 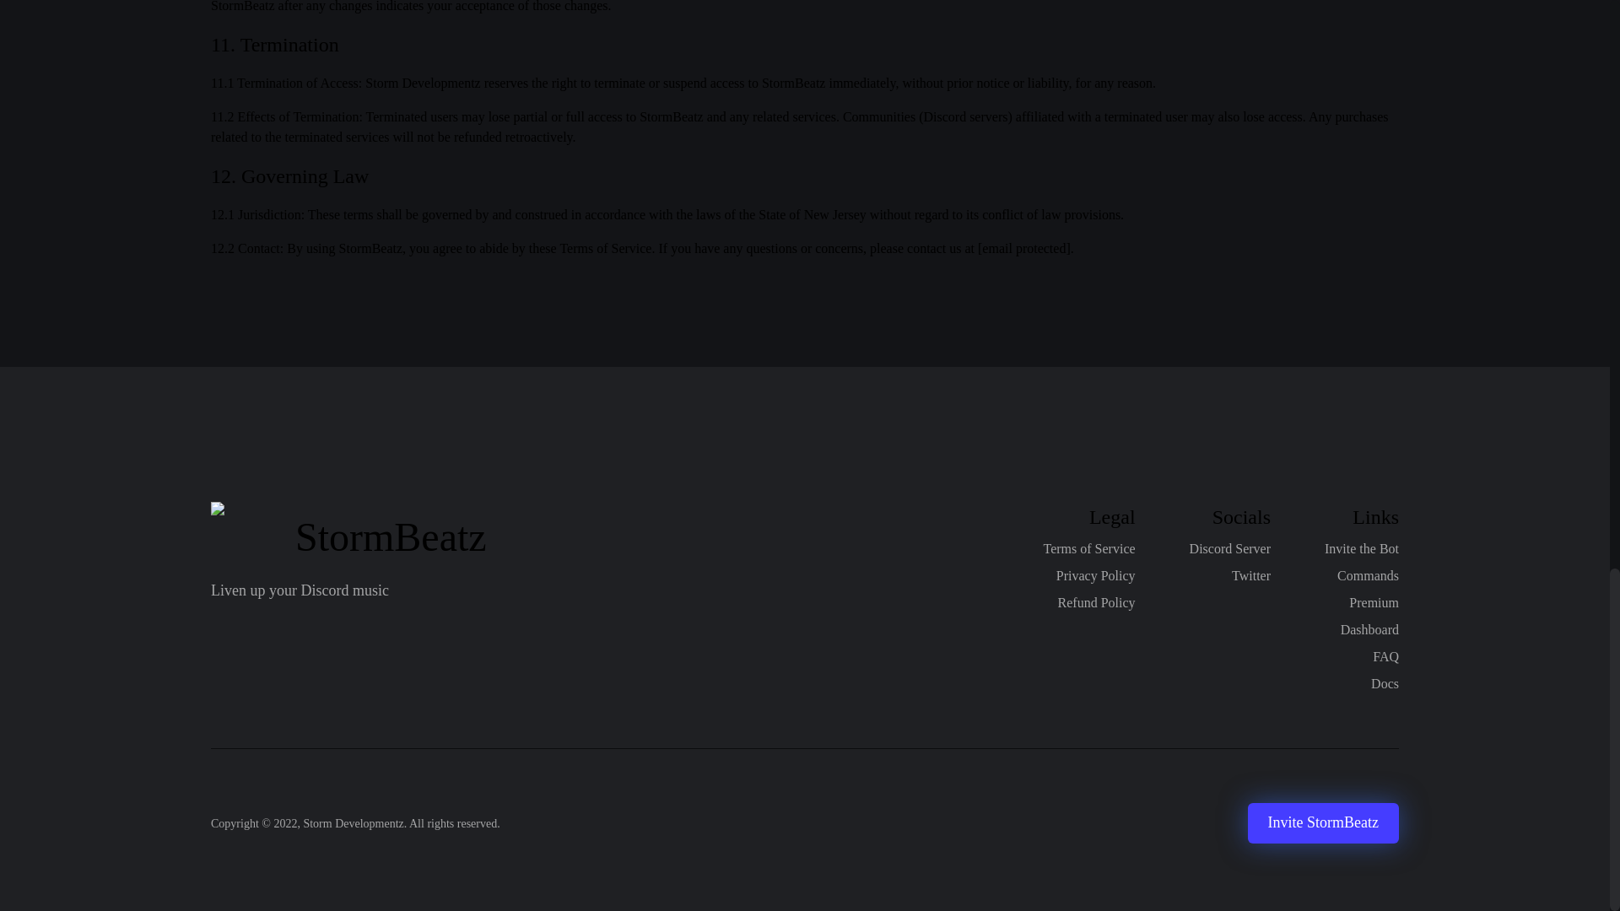 I want to click on Docs, so click(x=1385, y=683).